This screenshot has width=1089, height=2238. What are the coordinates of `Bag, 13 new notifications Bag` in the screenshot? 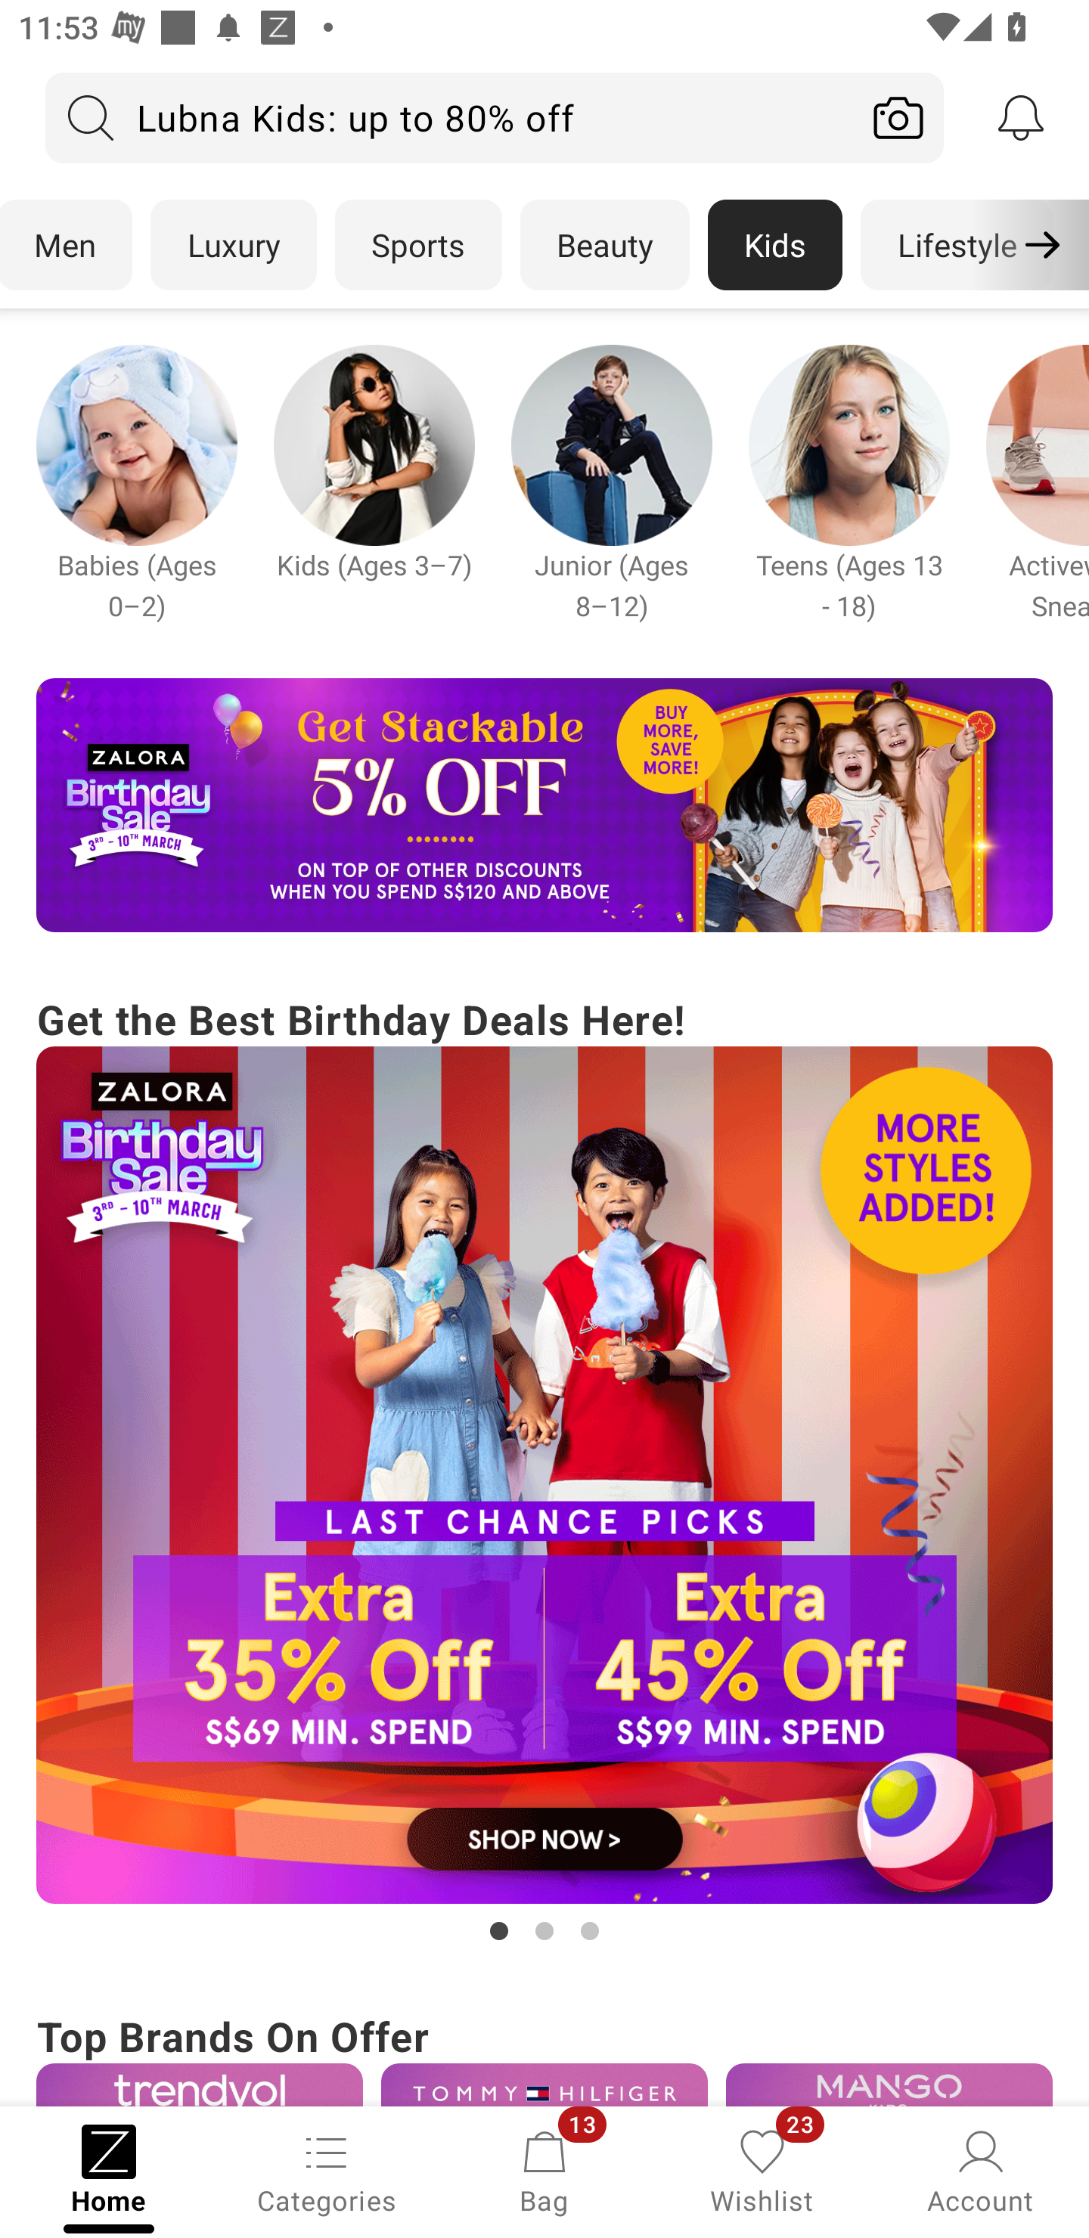 It's located at (544, 2170).